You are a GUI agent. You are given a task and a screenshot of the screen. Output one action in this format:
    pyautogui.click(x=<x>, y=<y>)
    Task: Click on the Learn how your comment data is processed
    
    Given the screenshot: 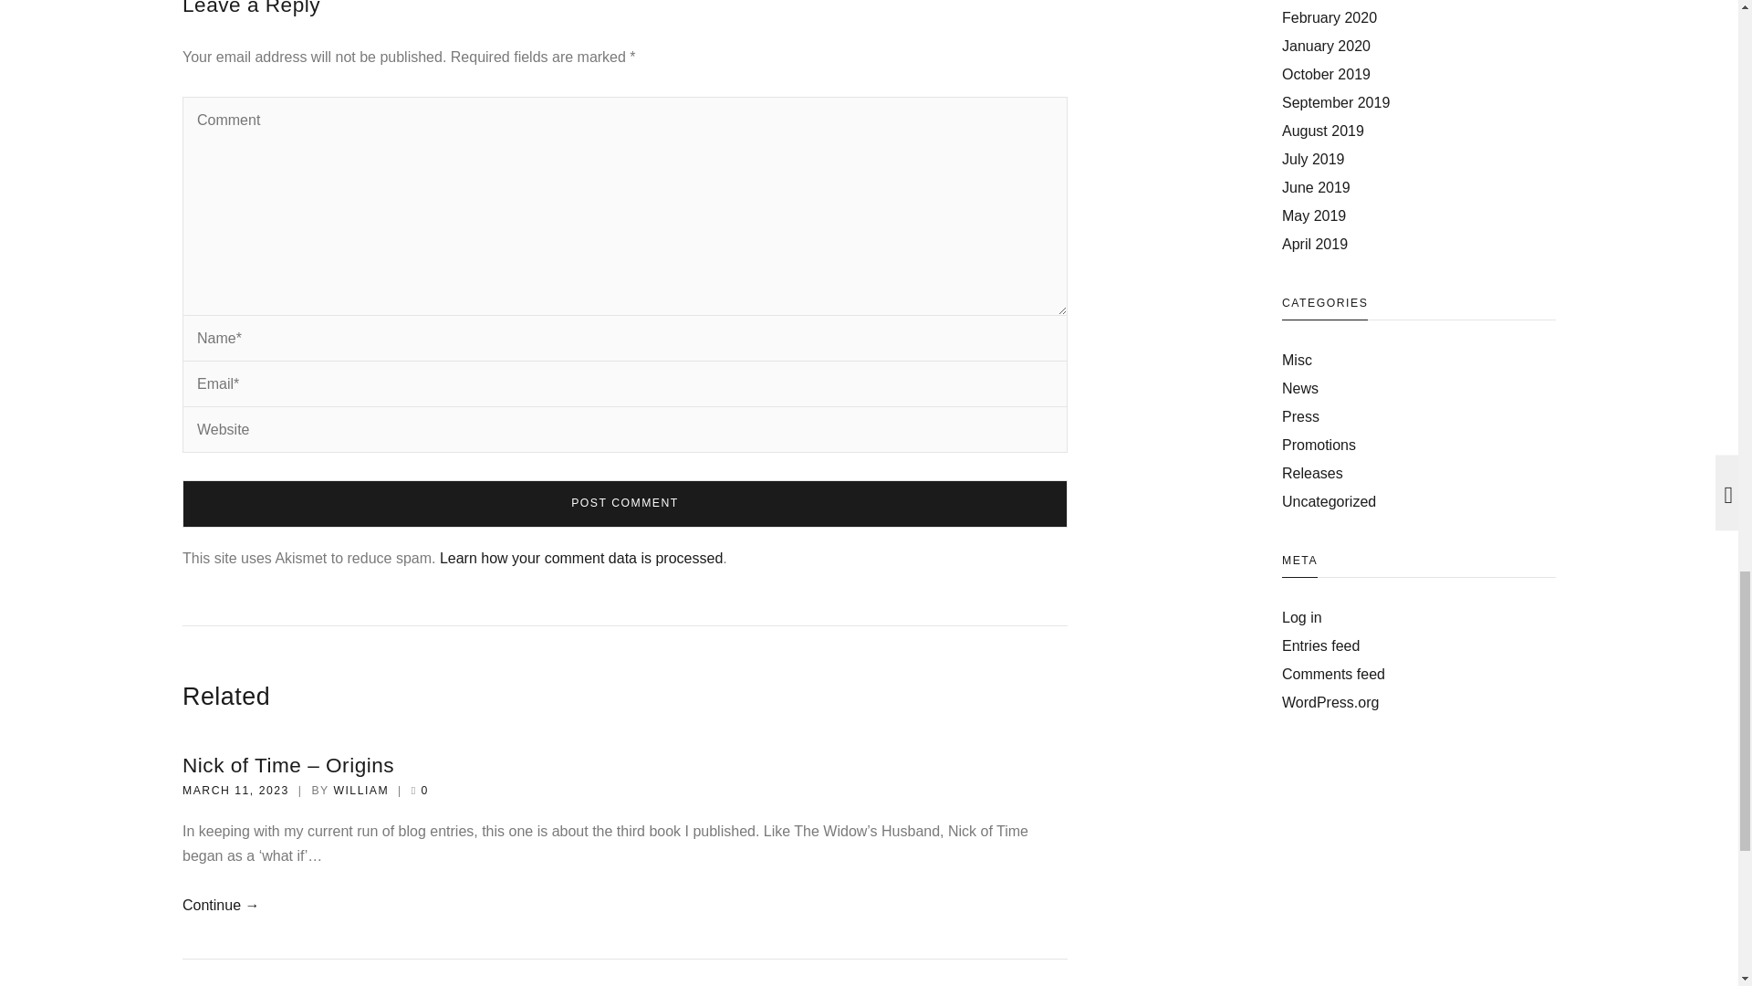 What is the action you would take?
    pyautogui.click(x=580, y=557)
    